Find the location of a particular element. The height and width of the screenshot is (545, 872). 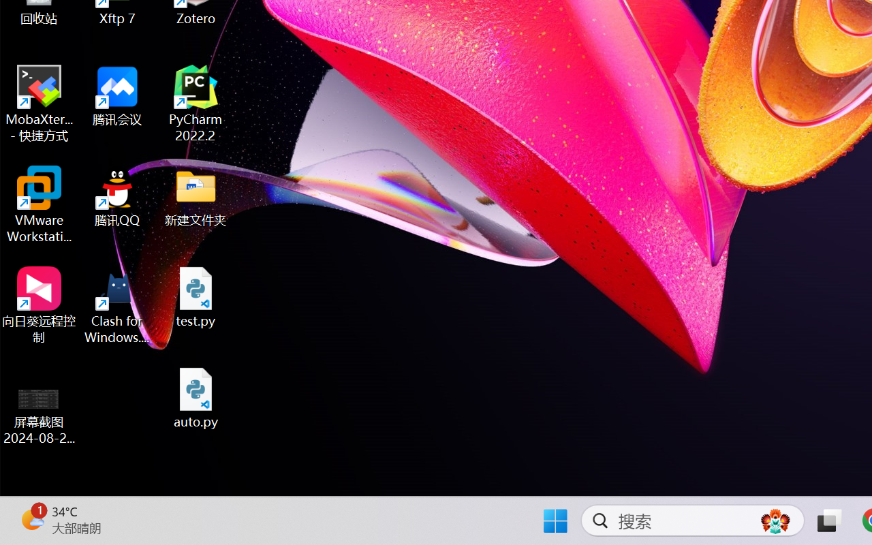

auto.py is located at coordinates (196, 398).